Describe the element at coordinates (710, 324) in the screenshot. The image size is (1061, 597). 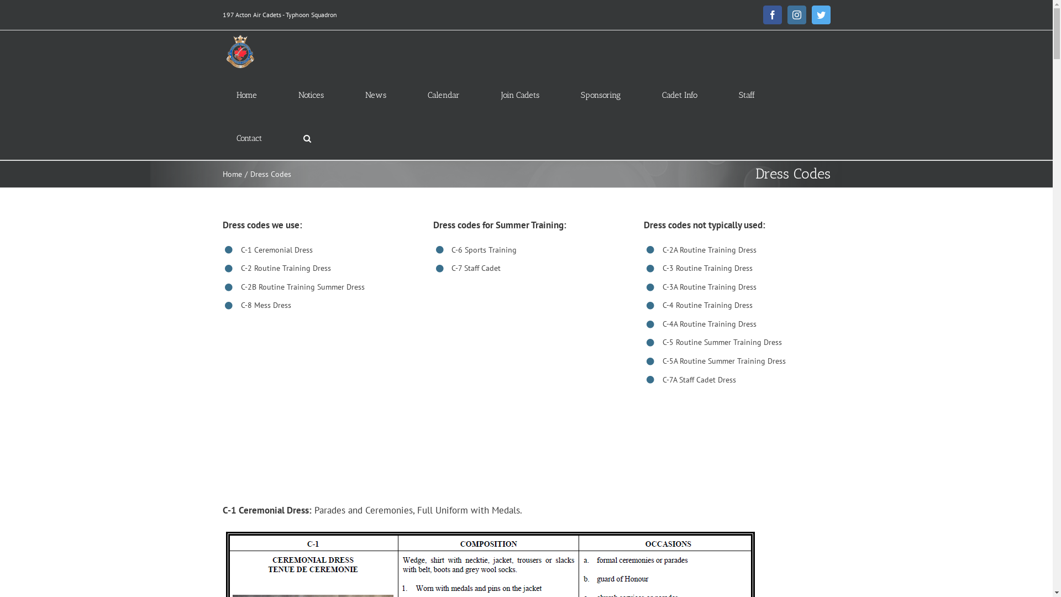
I see `C-4A Routine Training Dress` at that location.